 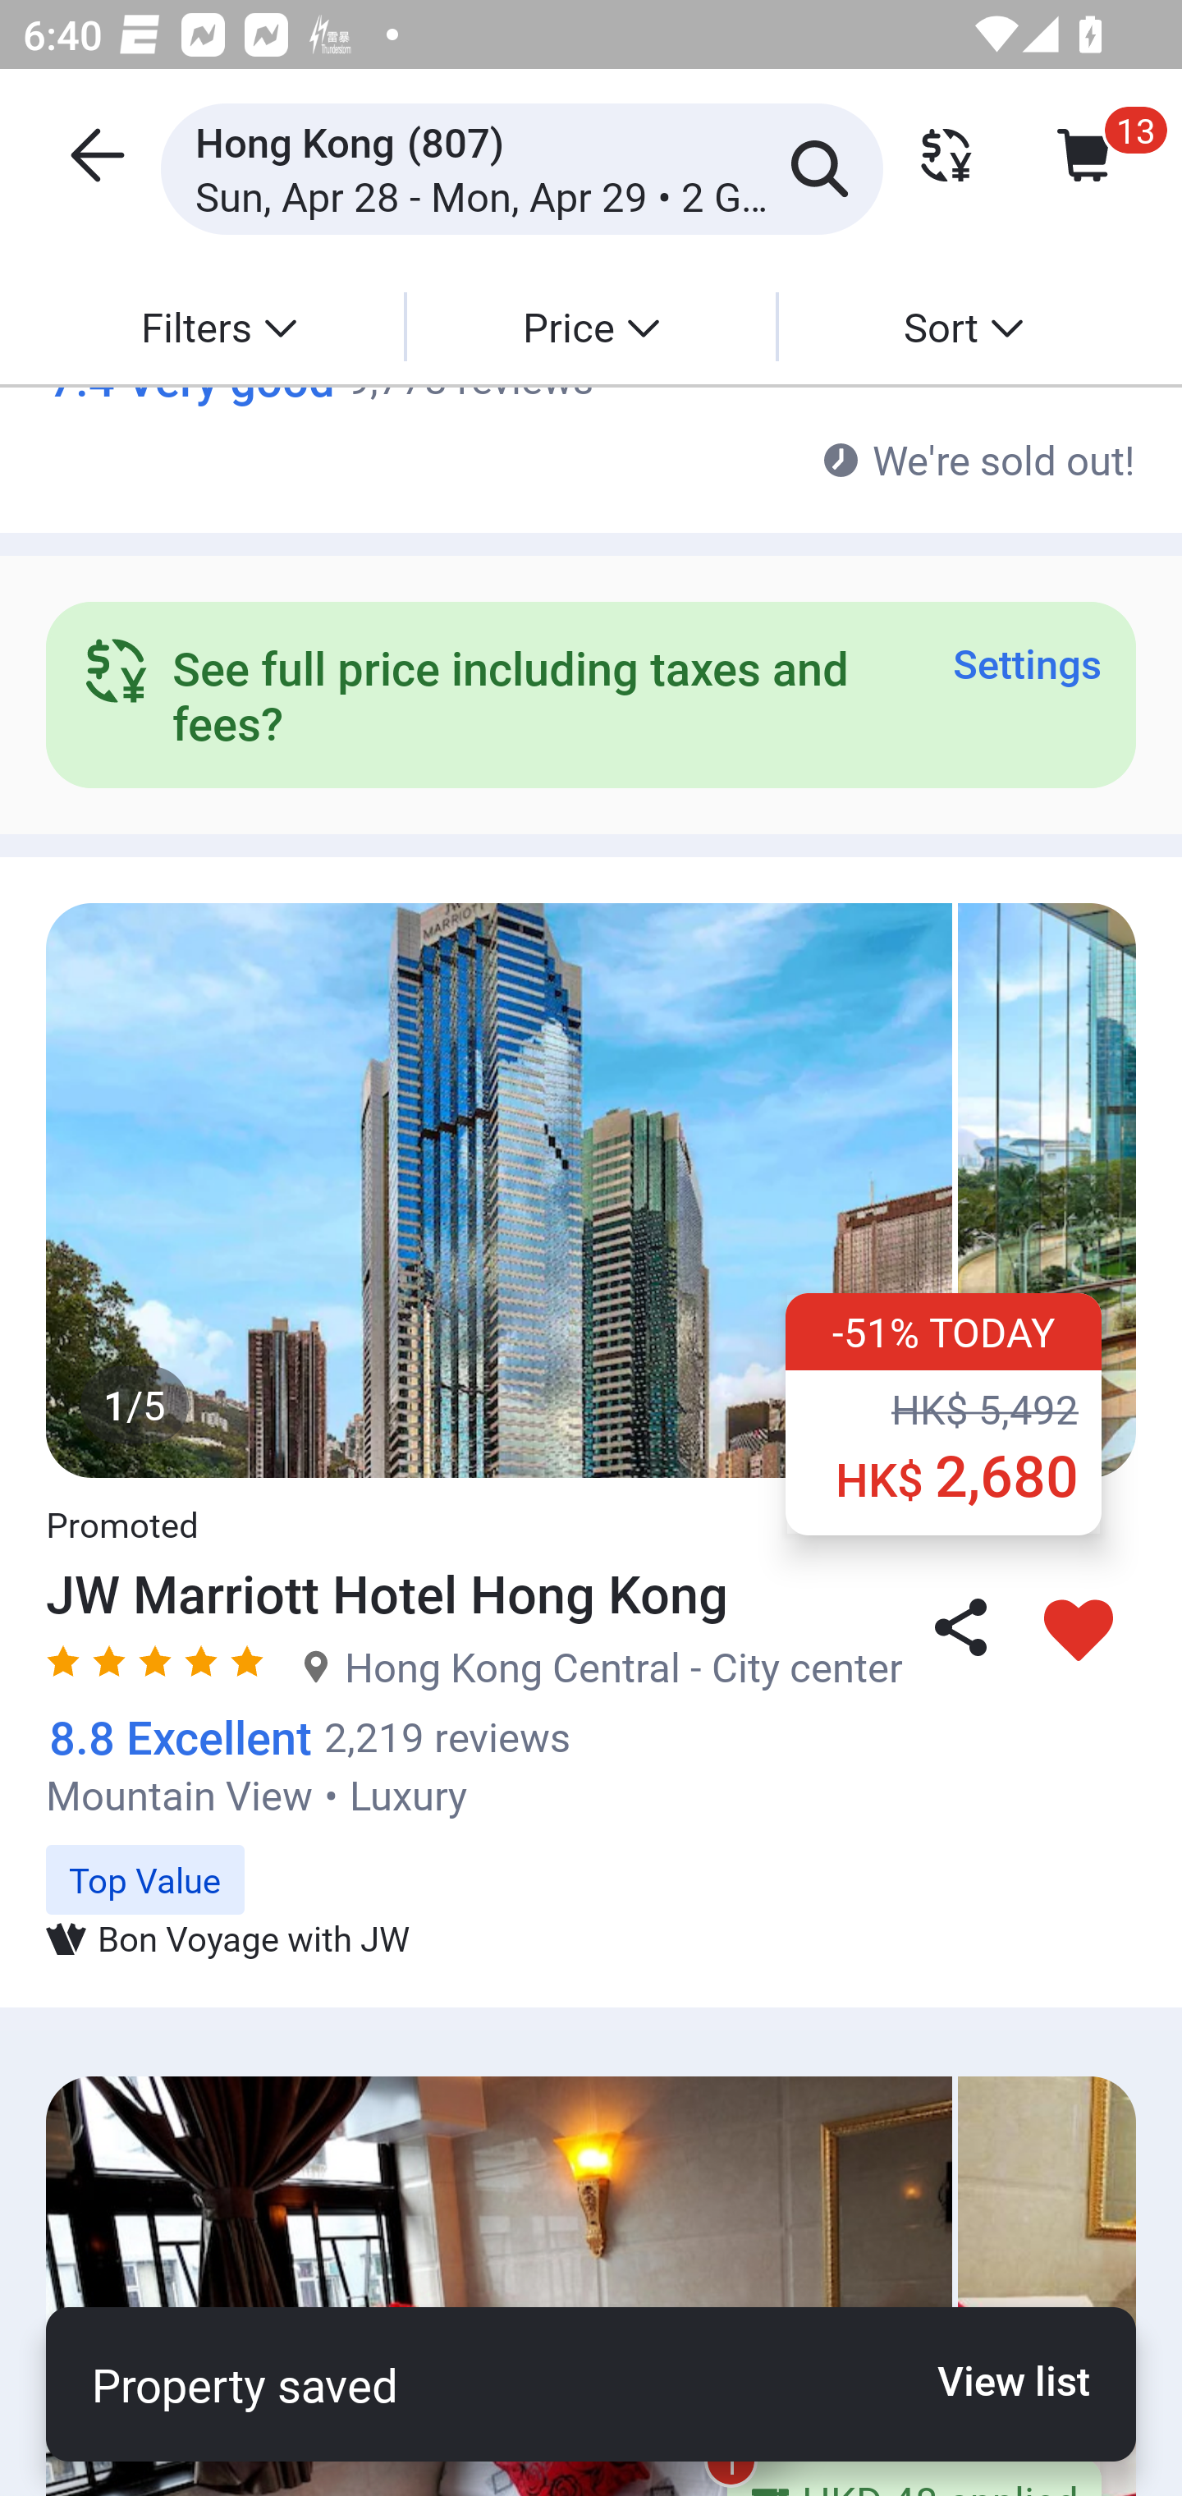 I want to click on Filters, so click(x=218, y=327).